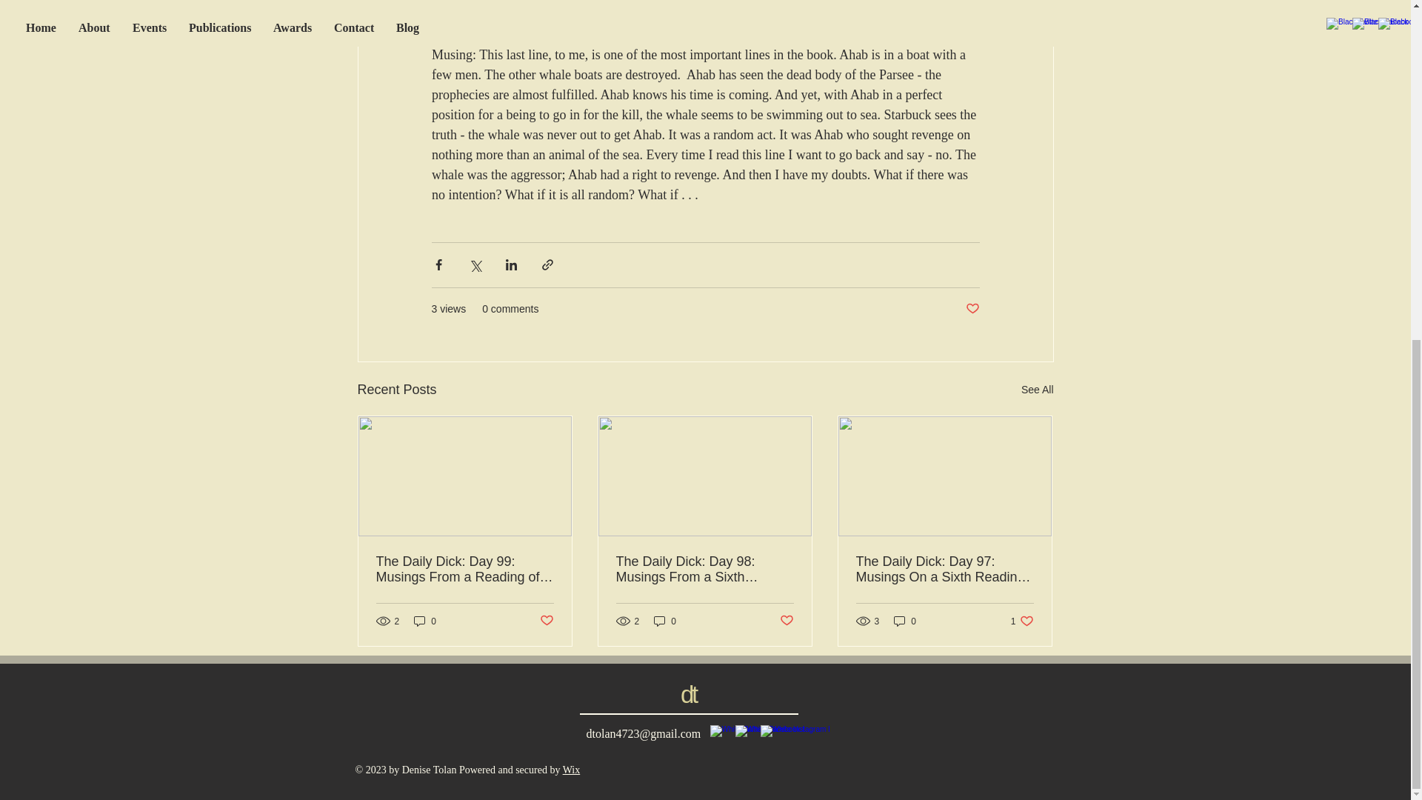 The height and width of the screenshot is (800, 1422). Describe the element at coordinates (787, 621) in the screenshot. I see `Post not marked as liked` at that location.